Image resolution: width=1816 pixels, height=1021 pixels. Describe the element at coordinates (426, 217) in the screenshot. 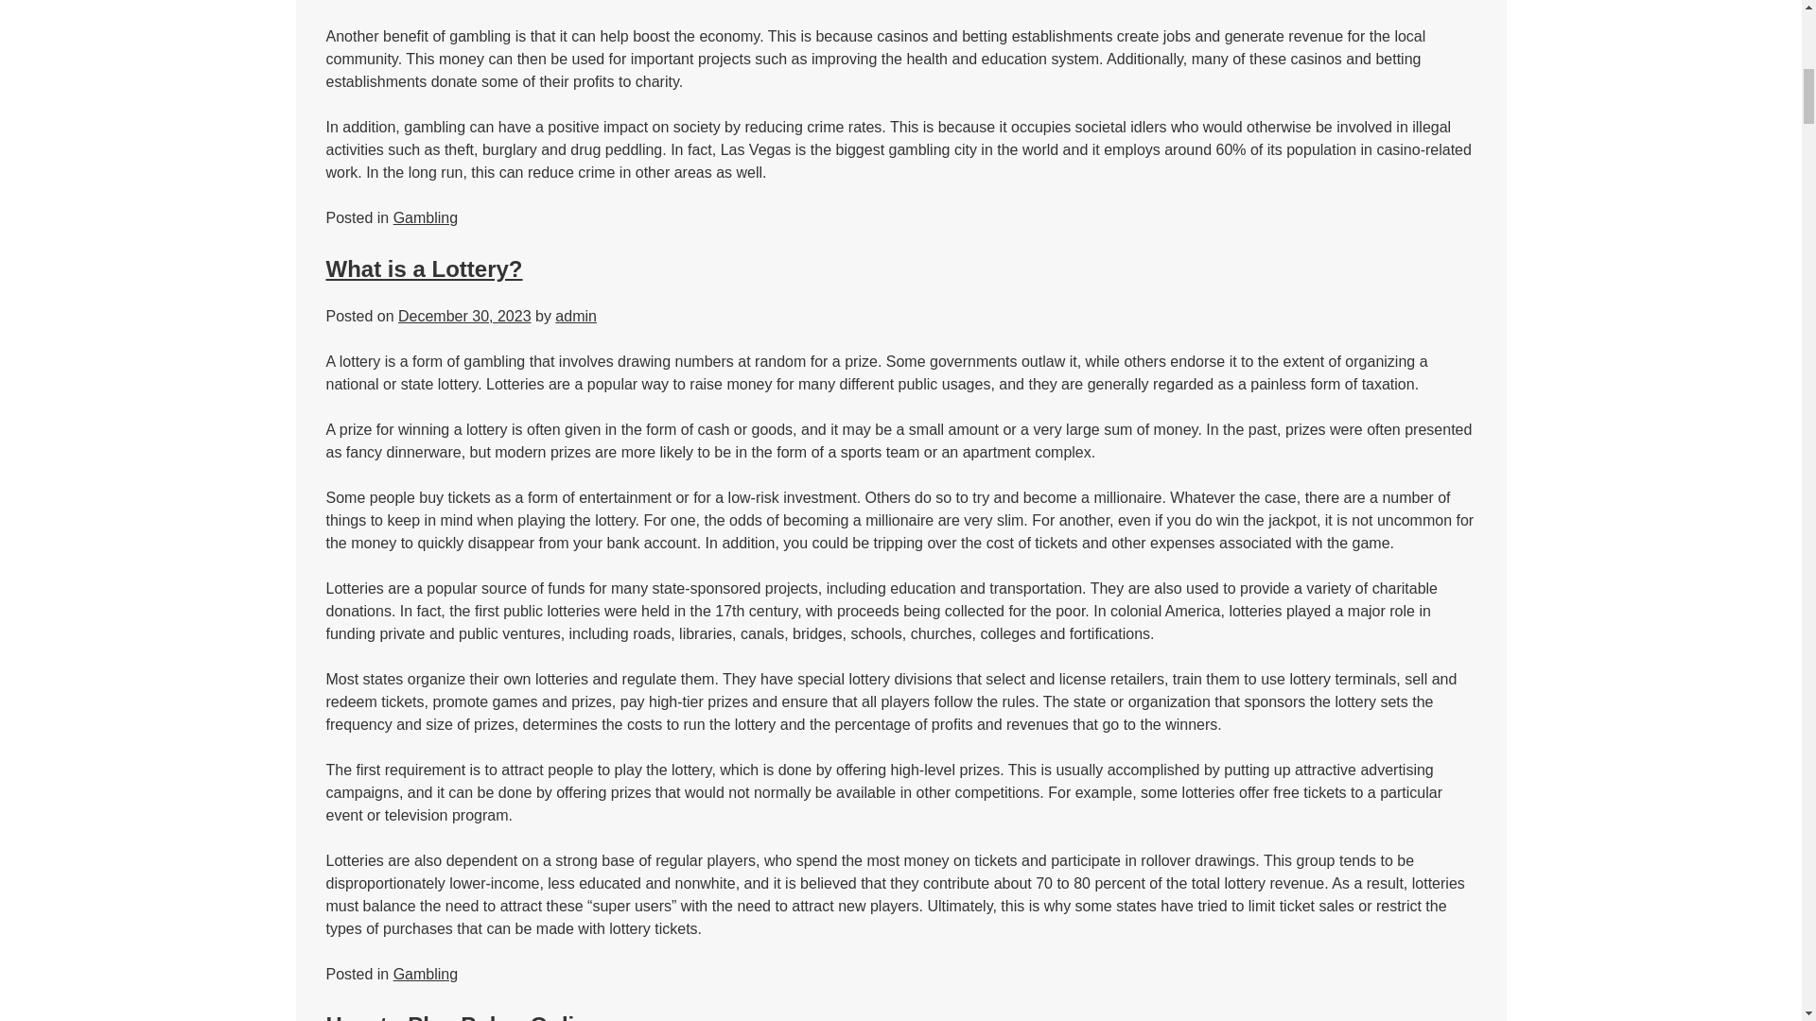

I see `Gambling` at that location.